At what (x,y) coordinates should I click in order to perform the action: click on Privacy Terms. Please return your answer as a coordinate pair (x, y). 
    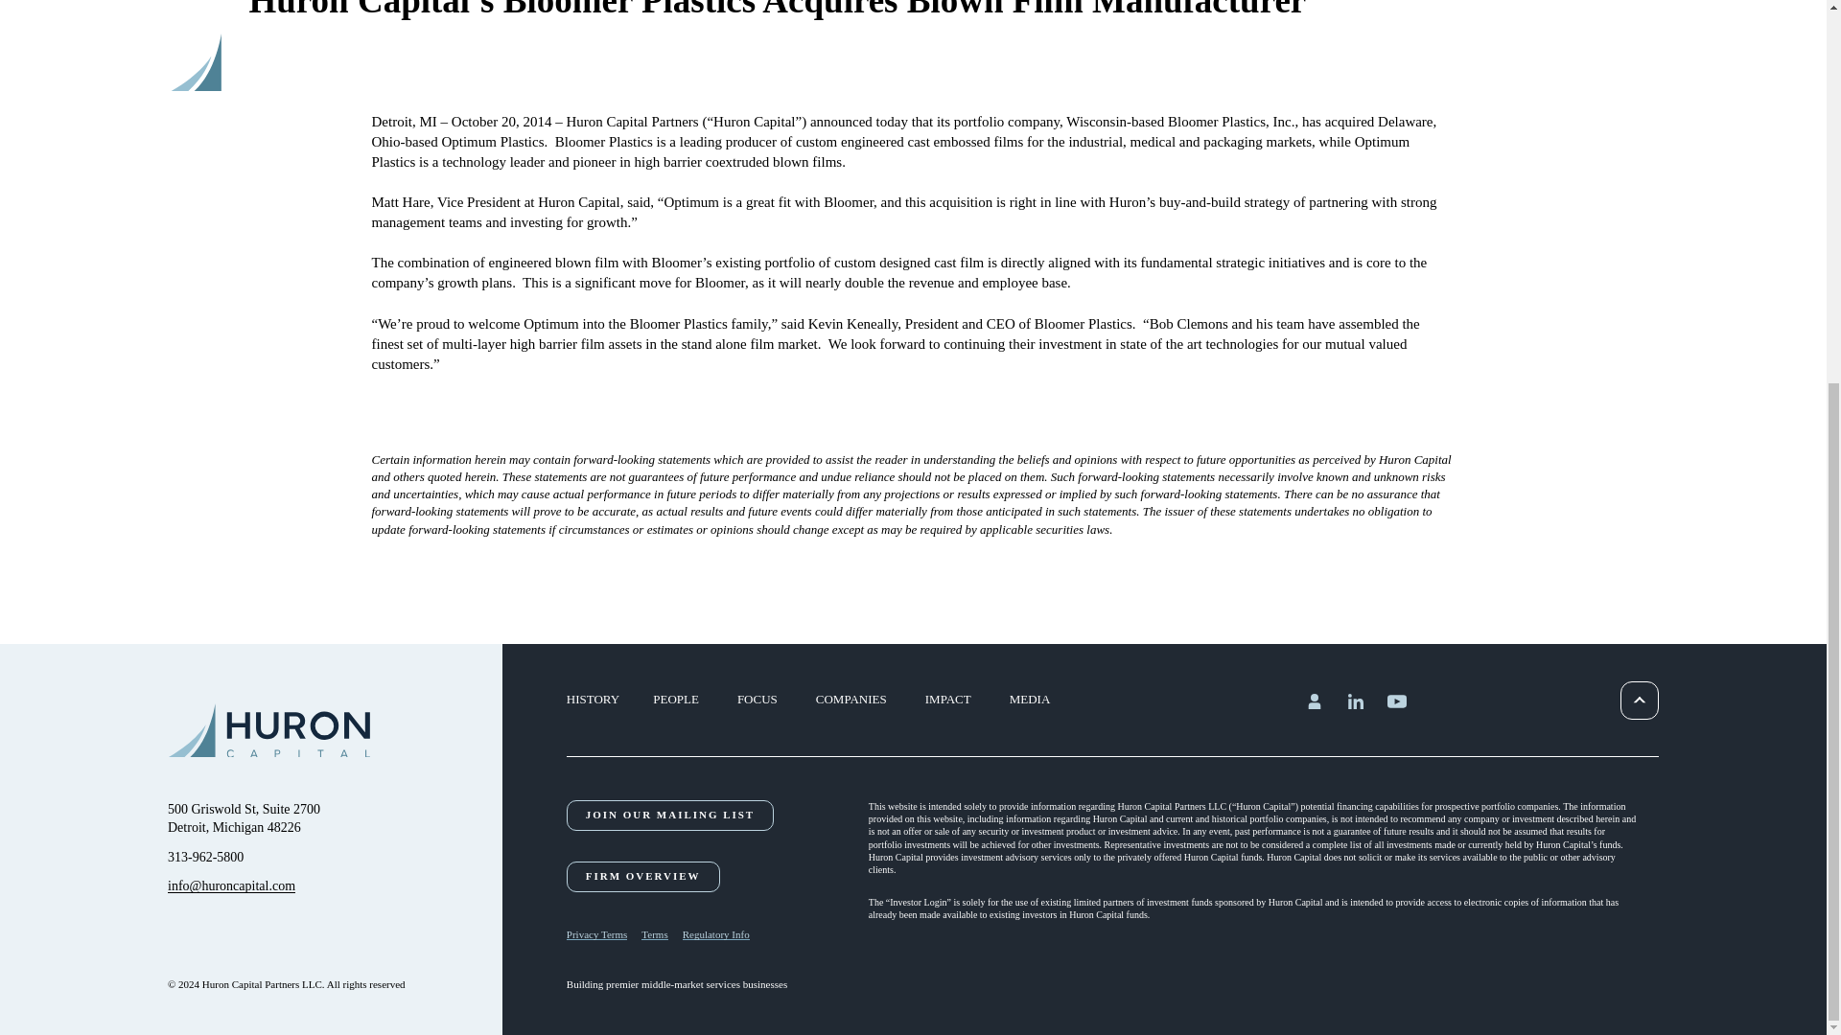
    Looking at the image, I should click on (244, 818).